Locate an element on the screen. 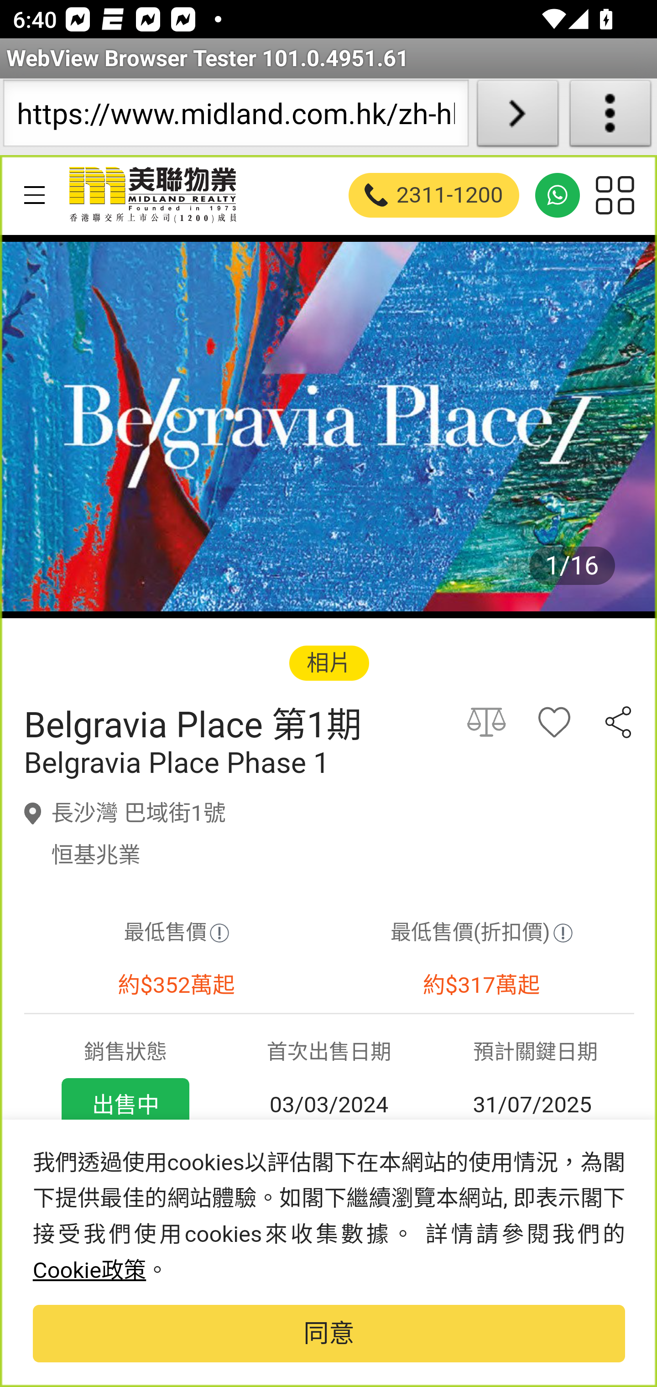 This screenshot has height=1387, width=657. About WebView is located at coordinates (610, 117).